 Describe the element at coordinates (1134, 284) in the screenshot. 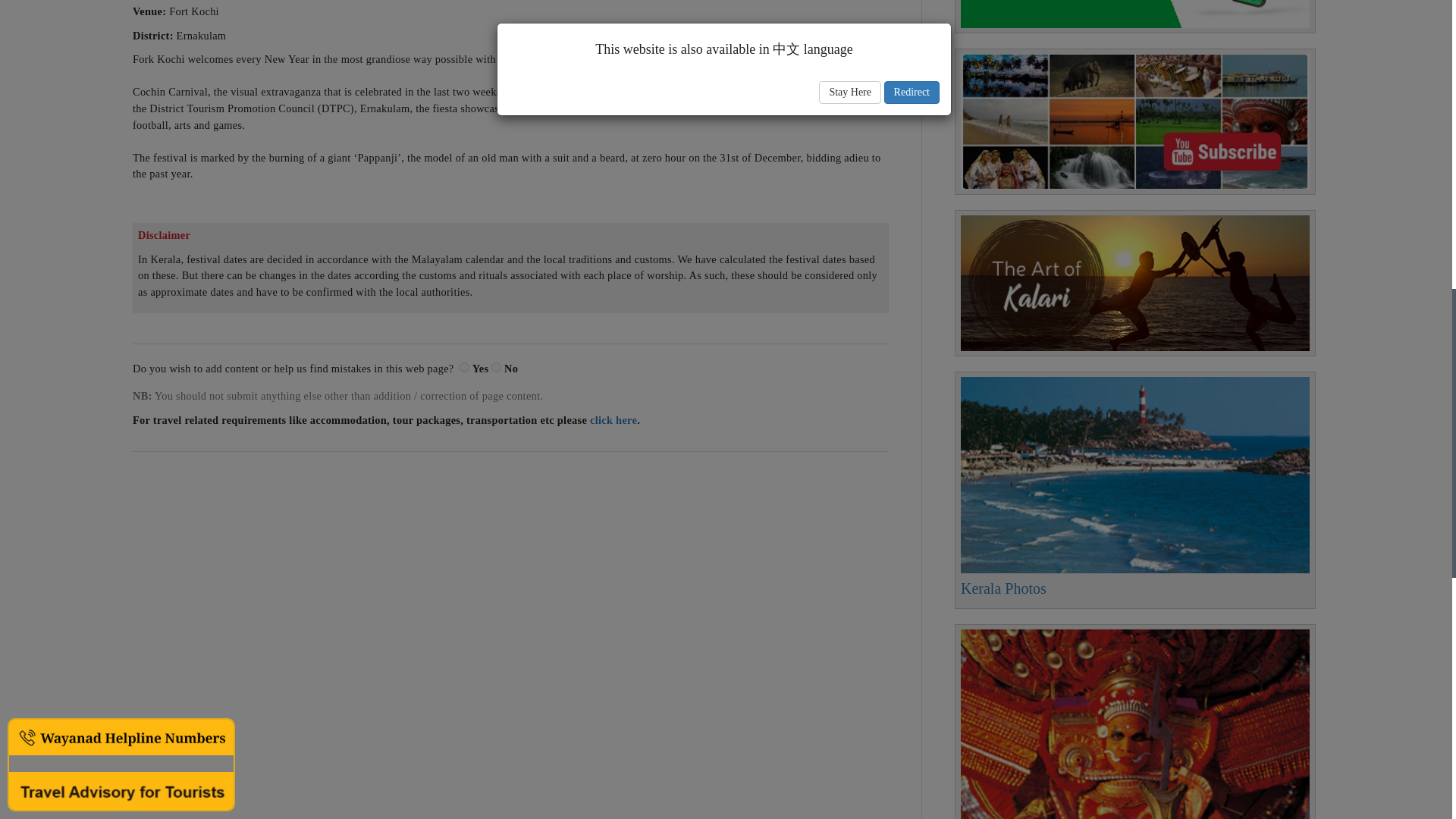

I see `Kalaripayattu` at that location.